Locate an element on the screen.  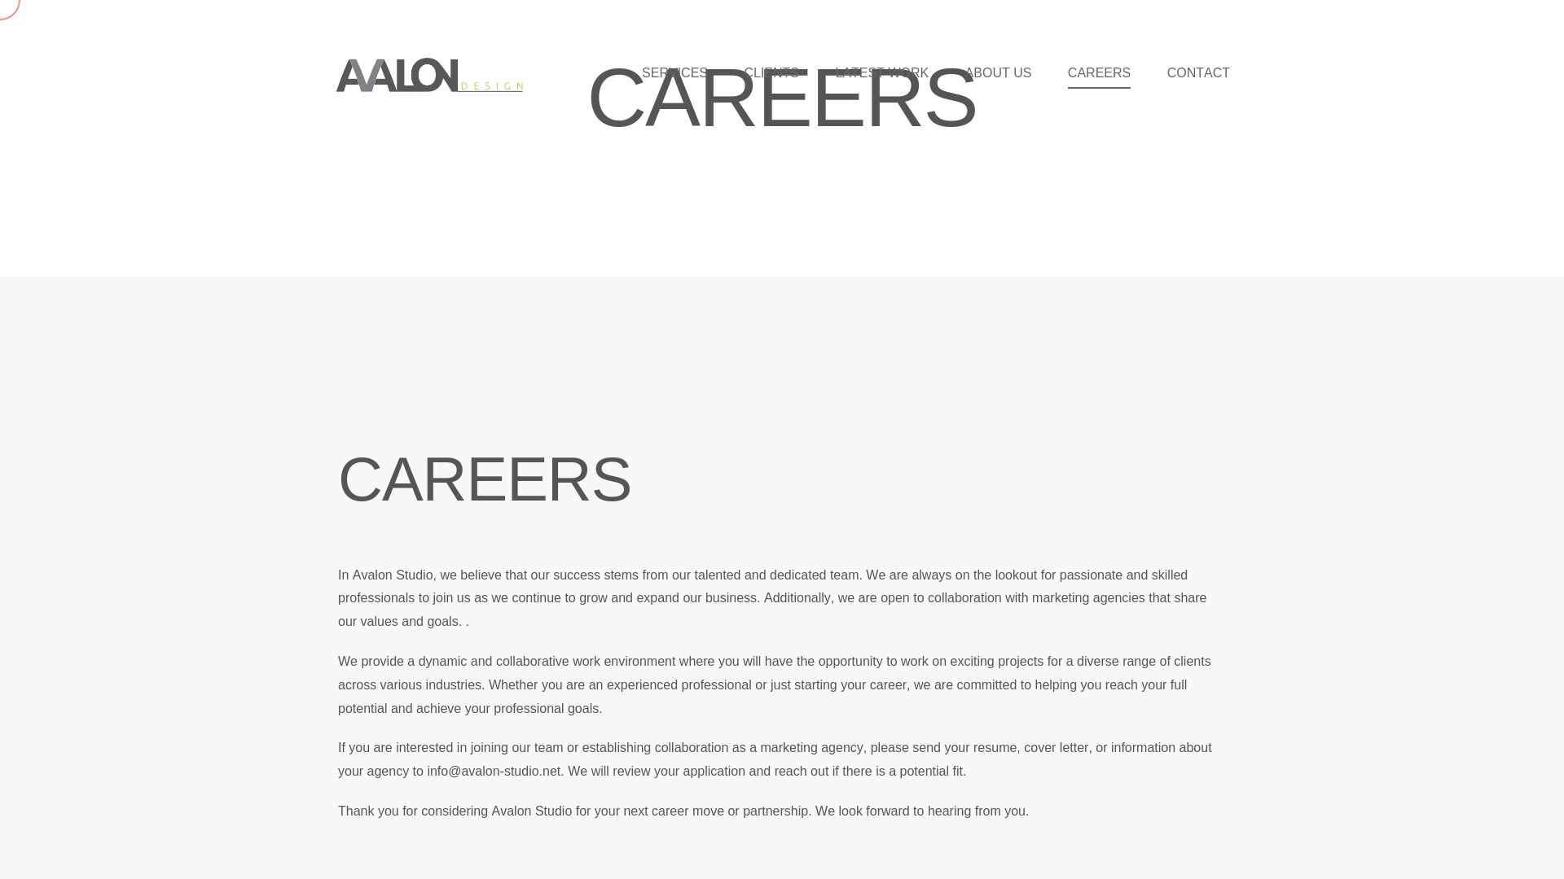
SERVICES is located at coordinates (674, 73).